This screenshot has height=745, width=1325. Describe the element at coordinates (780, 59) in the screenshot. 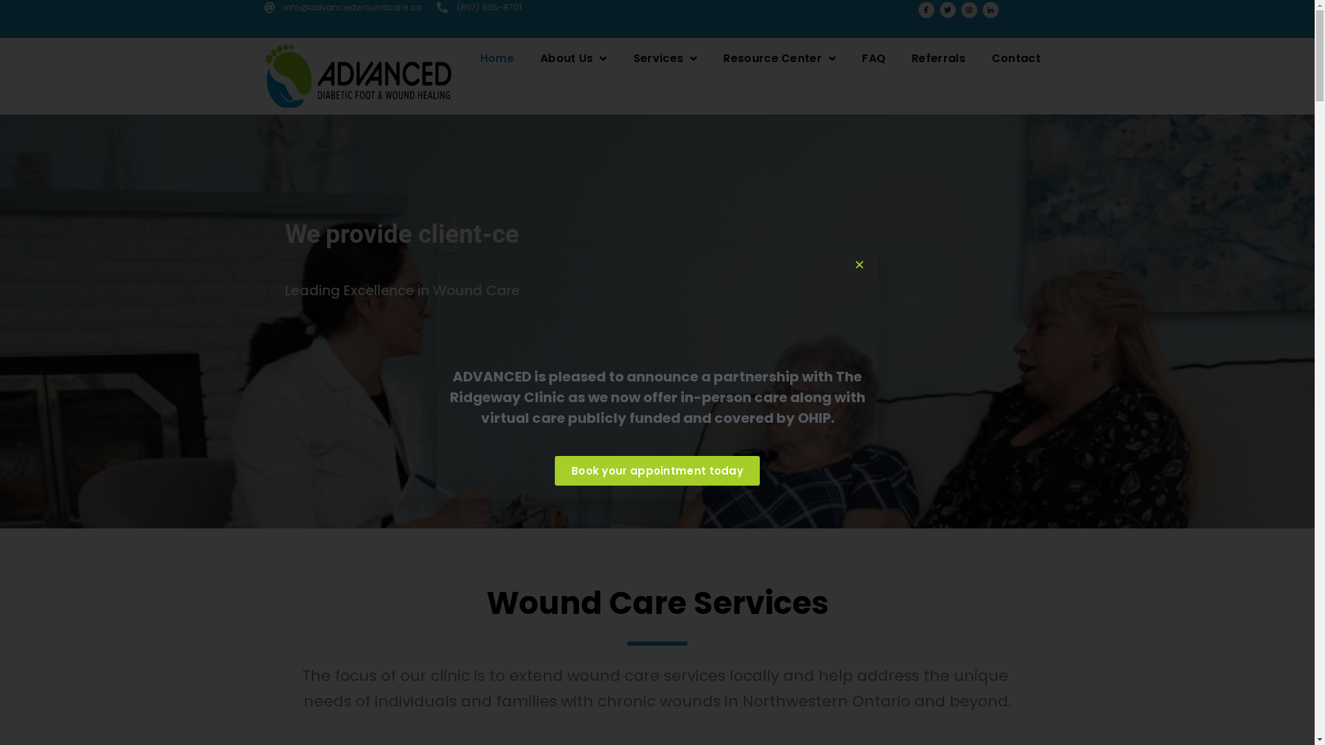

I see `Resource Center` at that location.